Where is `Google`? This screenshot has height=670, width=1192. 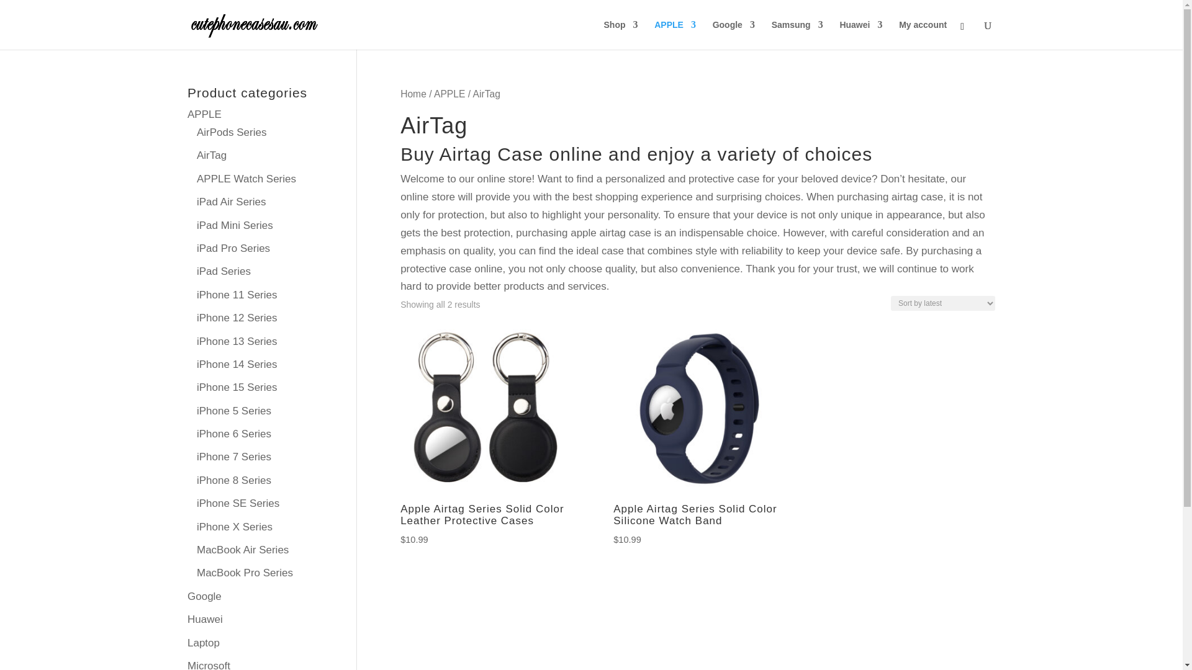
Google is located at coordinates (734, 35).